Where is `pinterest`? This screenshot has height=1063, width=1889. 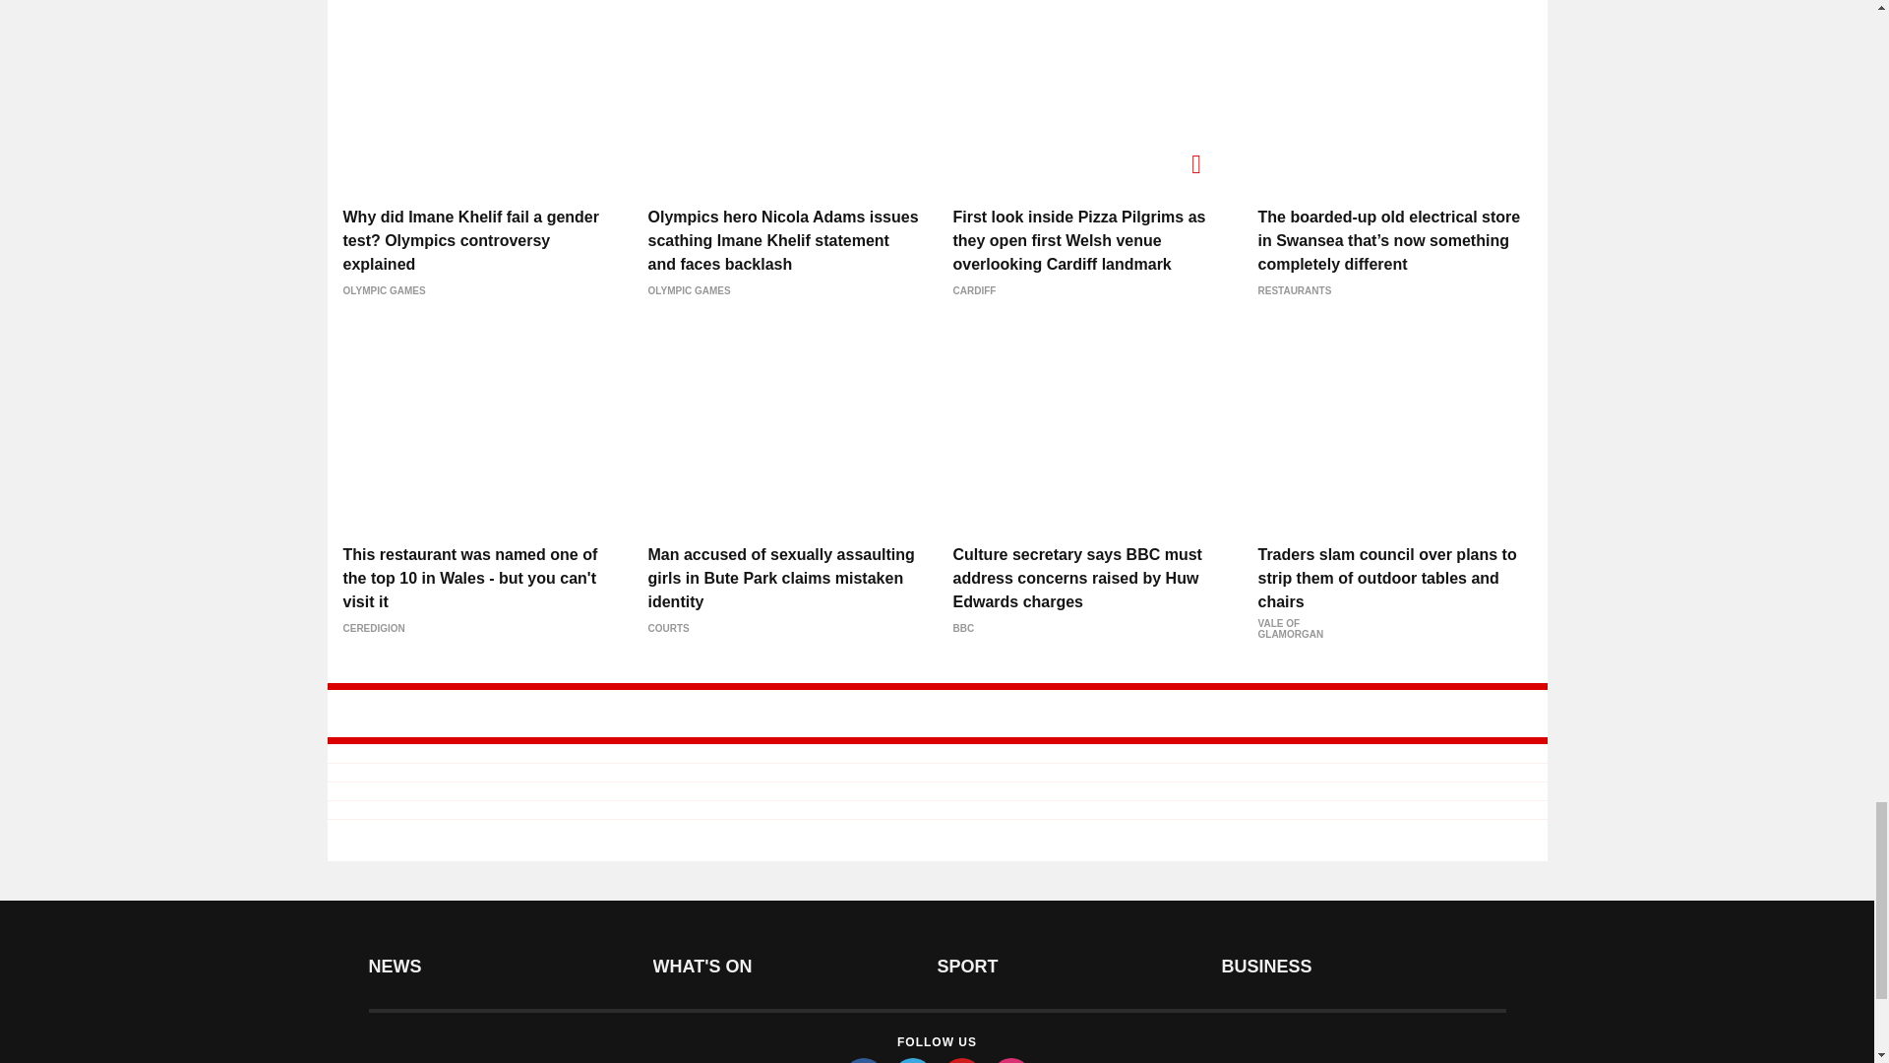 pinterest is located at coordinates (962, 1060).